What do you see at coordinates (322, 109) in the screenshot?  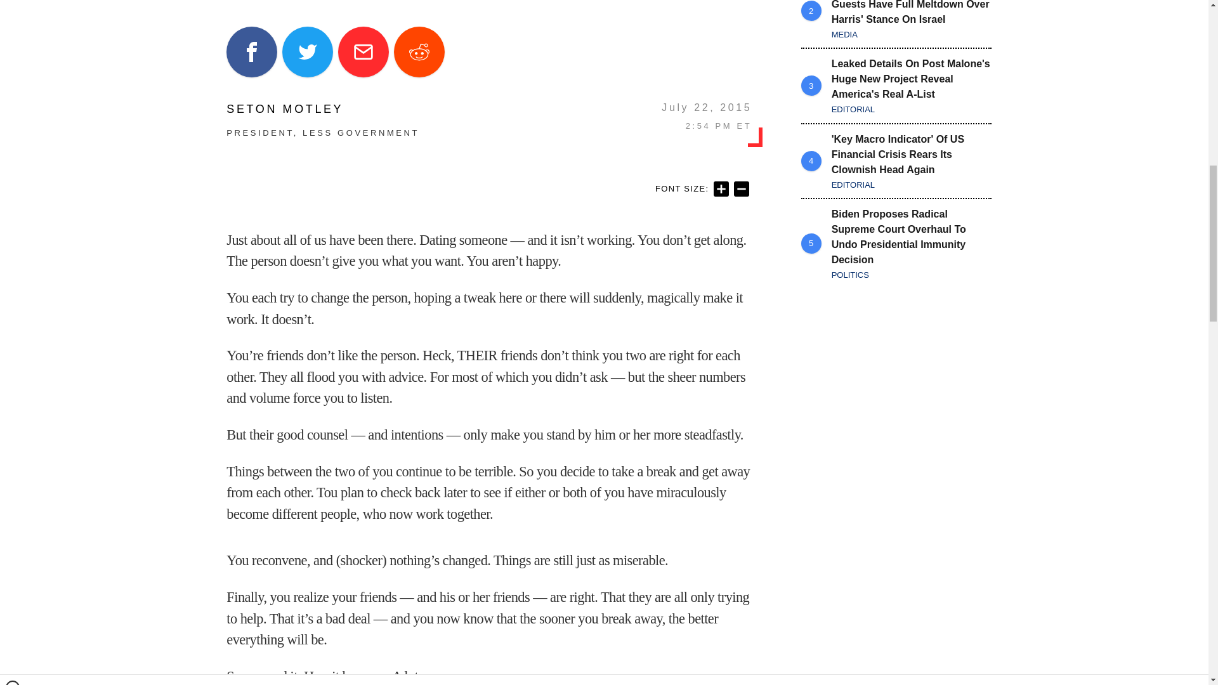 I see `SETON MOTLEY` at bounding box center [322, 109].